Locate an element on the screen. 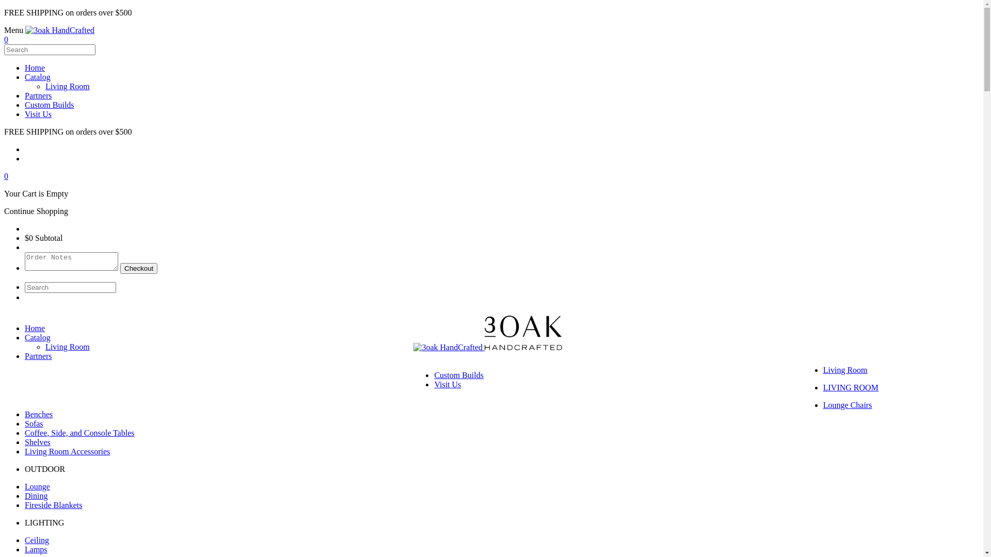 This screenshot has height=557, width=991. Living Room is located at coordinates (68, 347).